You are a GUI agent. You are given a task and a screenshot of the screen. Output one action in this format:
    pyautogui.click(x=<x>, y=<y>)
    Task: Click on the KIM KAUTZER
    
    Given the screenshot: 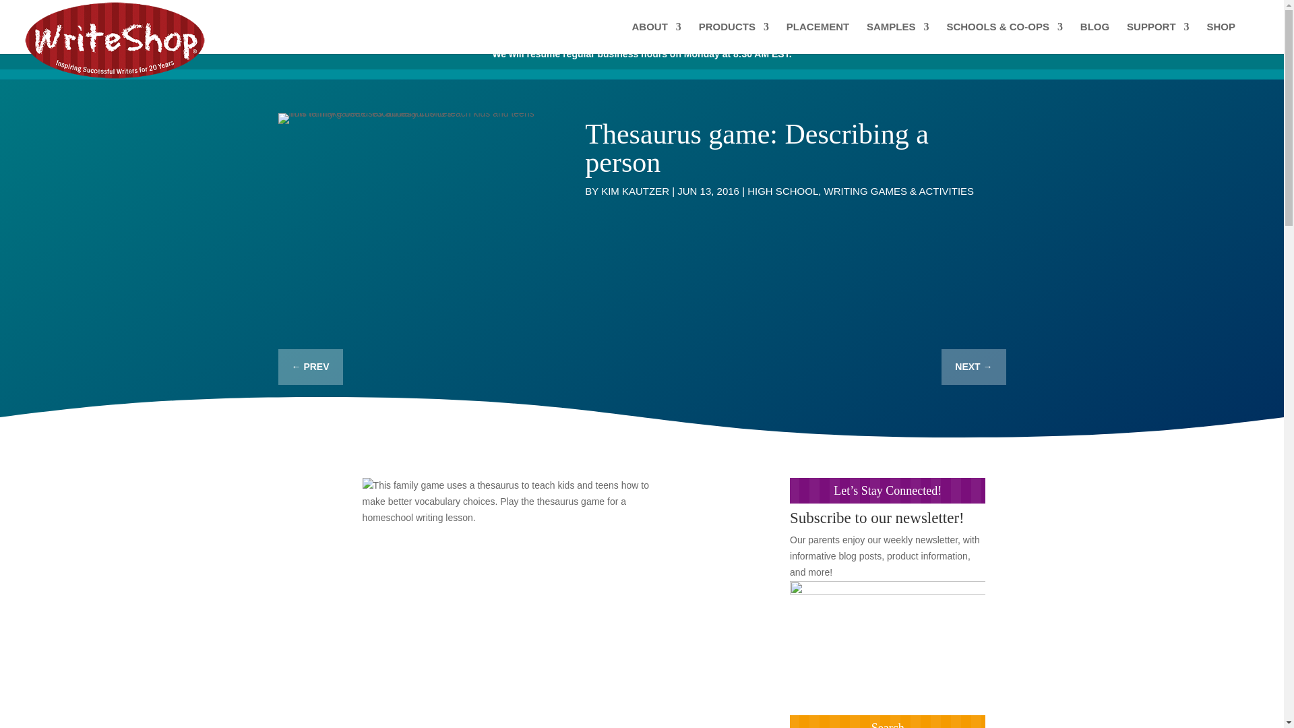 What is the action you would take?
    pyautogui.click(x=635, y=191)
    